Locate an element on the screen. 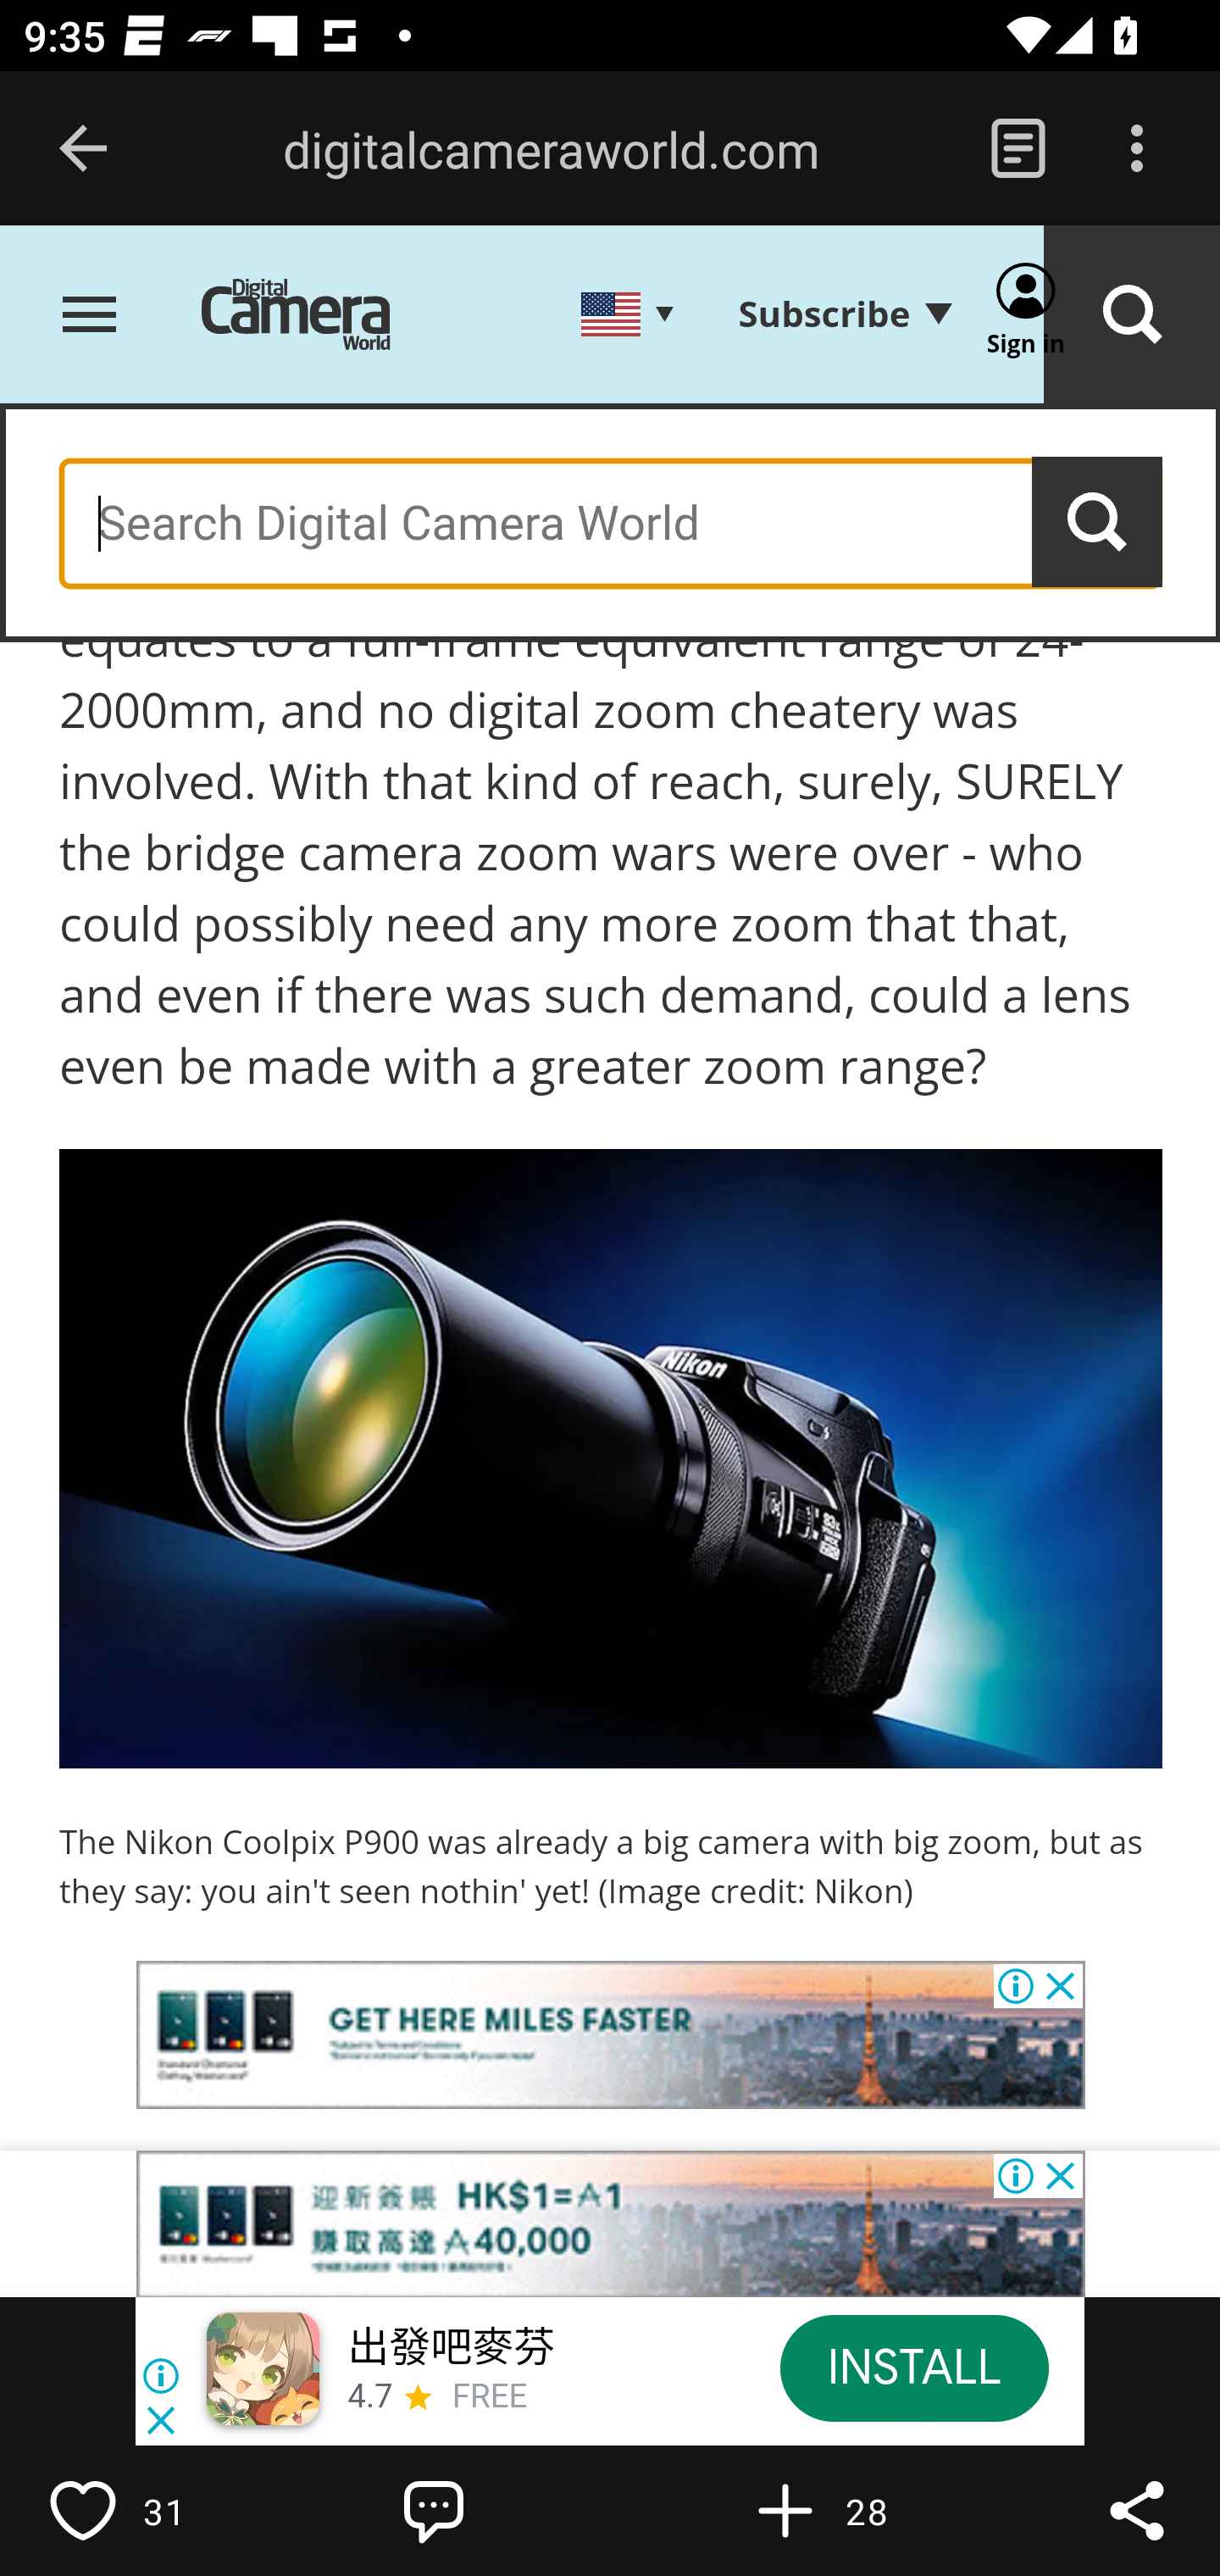  Options is located at coordinates (1137, 149).